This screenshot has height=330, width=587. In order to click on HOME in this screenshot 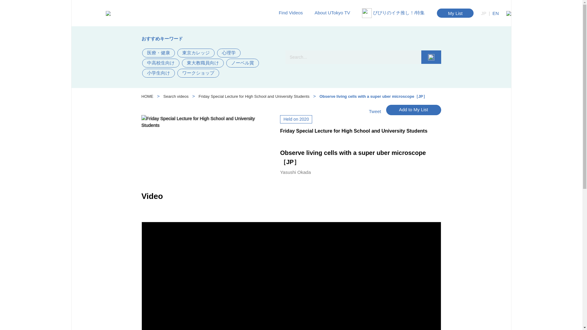, I will do `click(147, 97)`.